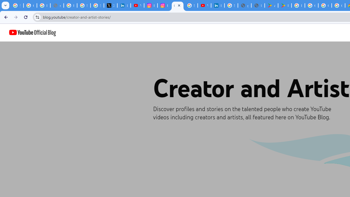  What do you see at coordinates (124, 5) in the screenshot?
I see `LinkedIn Privacy Policy` at bounding box center [124, 5].